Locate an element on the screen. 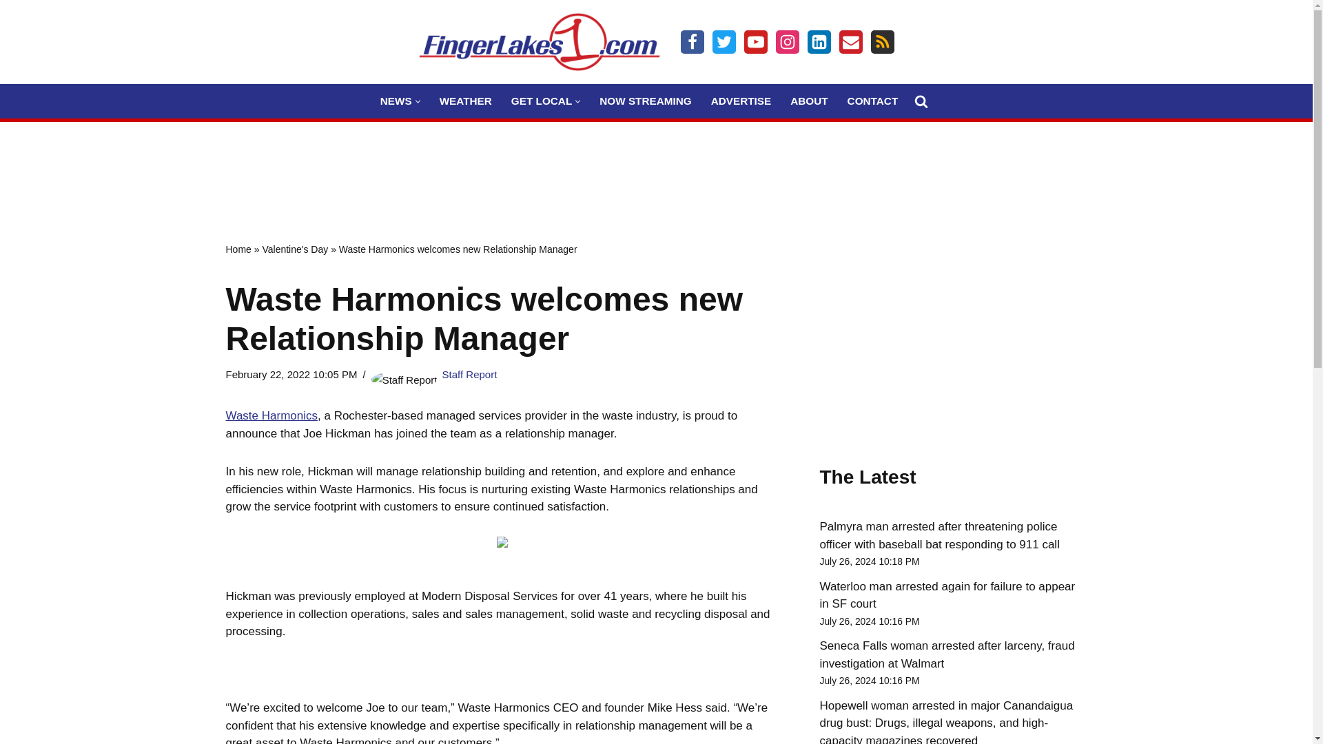 The image size is (1323, 744). Feed is located at coordinates (882, 41).